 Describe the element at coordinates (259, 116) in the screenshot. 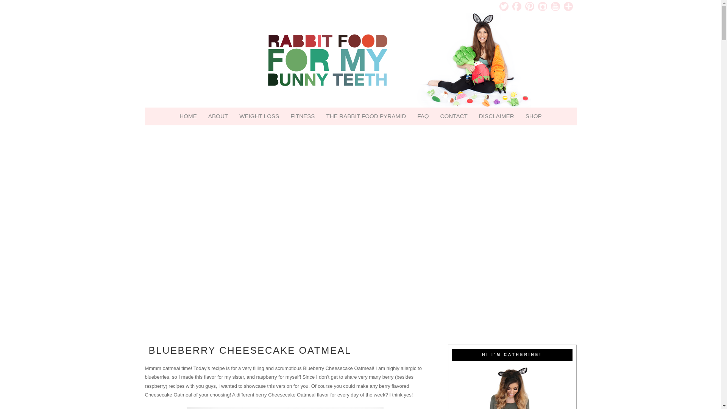

I see `WEIGHT LOSS` at that location.